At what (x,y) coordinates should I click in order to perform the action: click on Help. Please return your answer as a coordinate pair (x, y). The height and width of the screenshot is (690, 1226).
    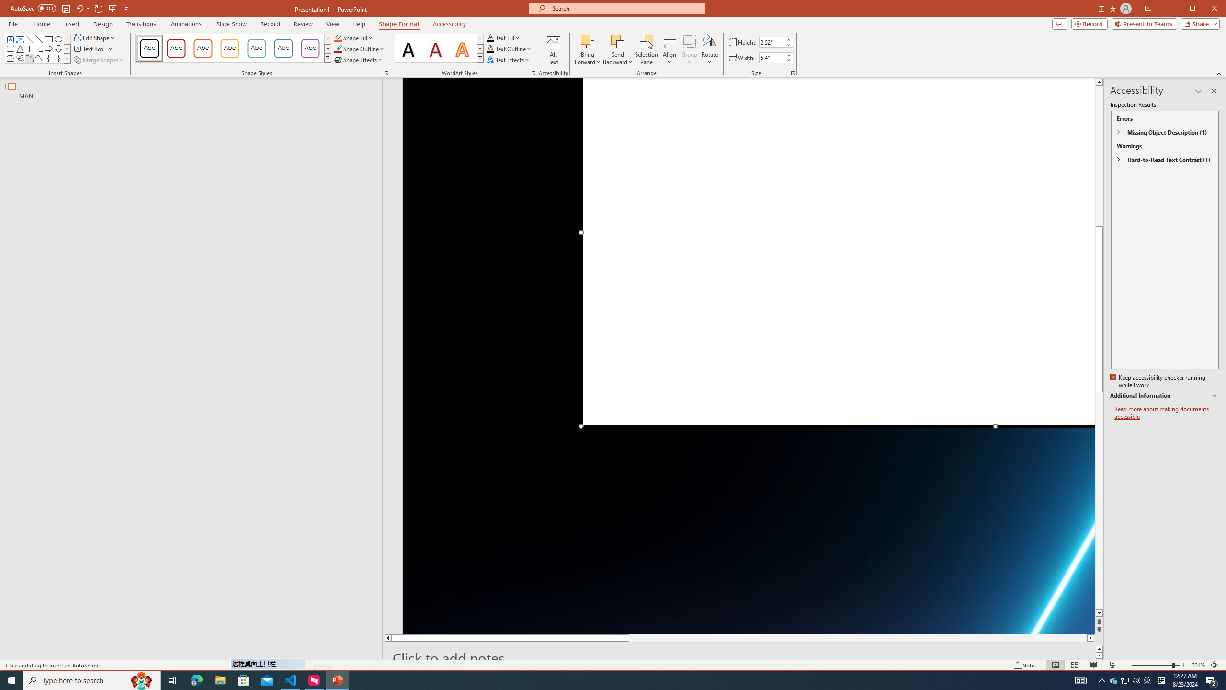
    Looking at the image, I should click on (359, 24).